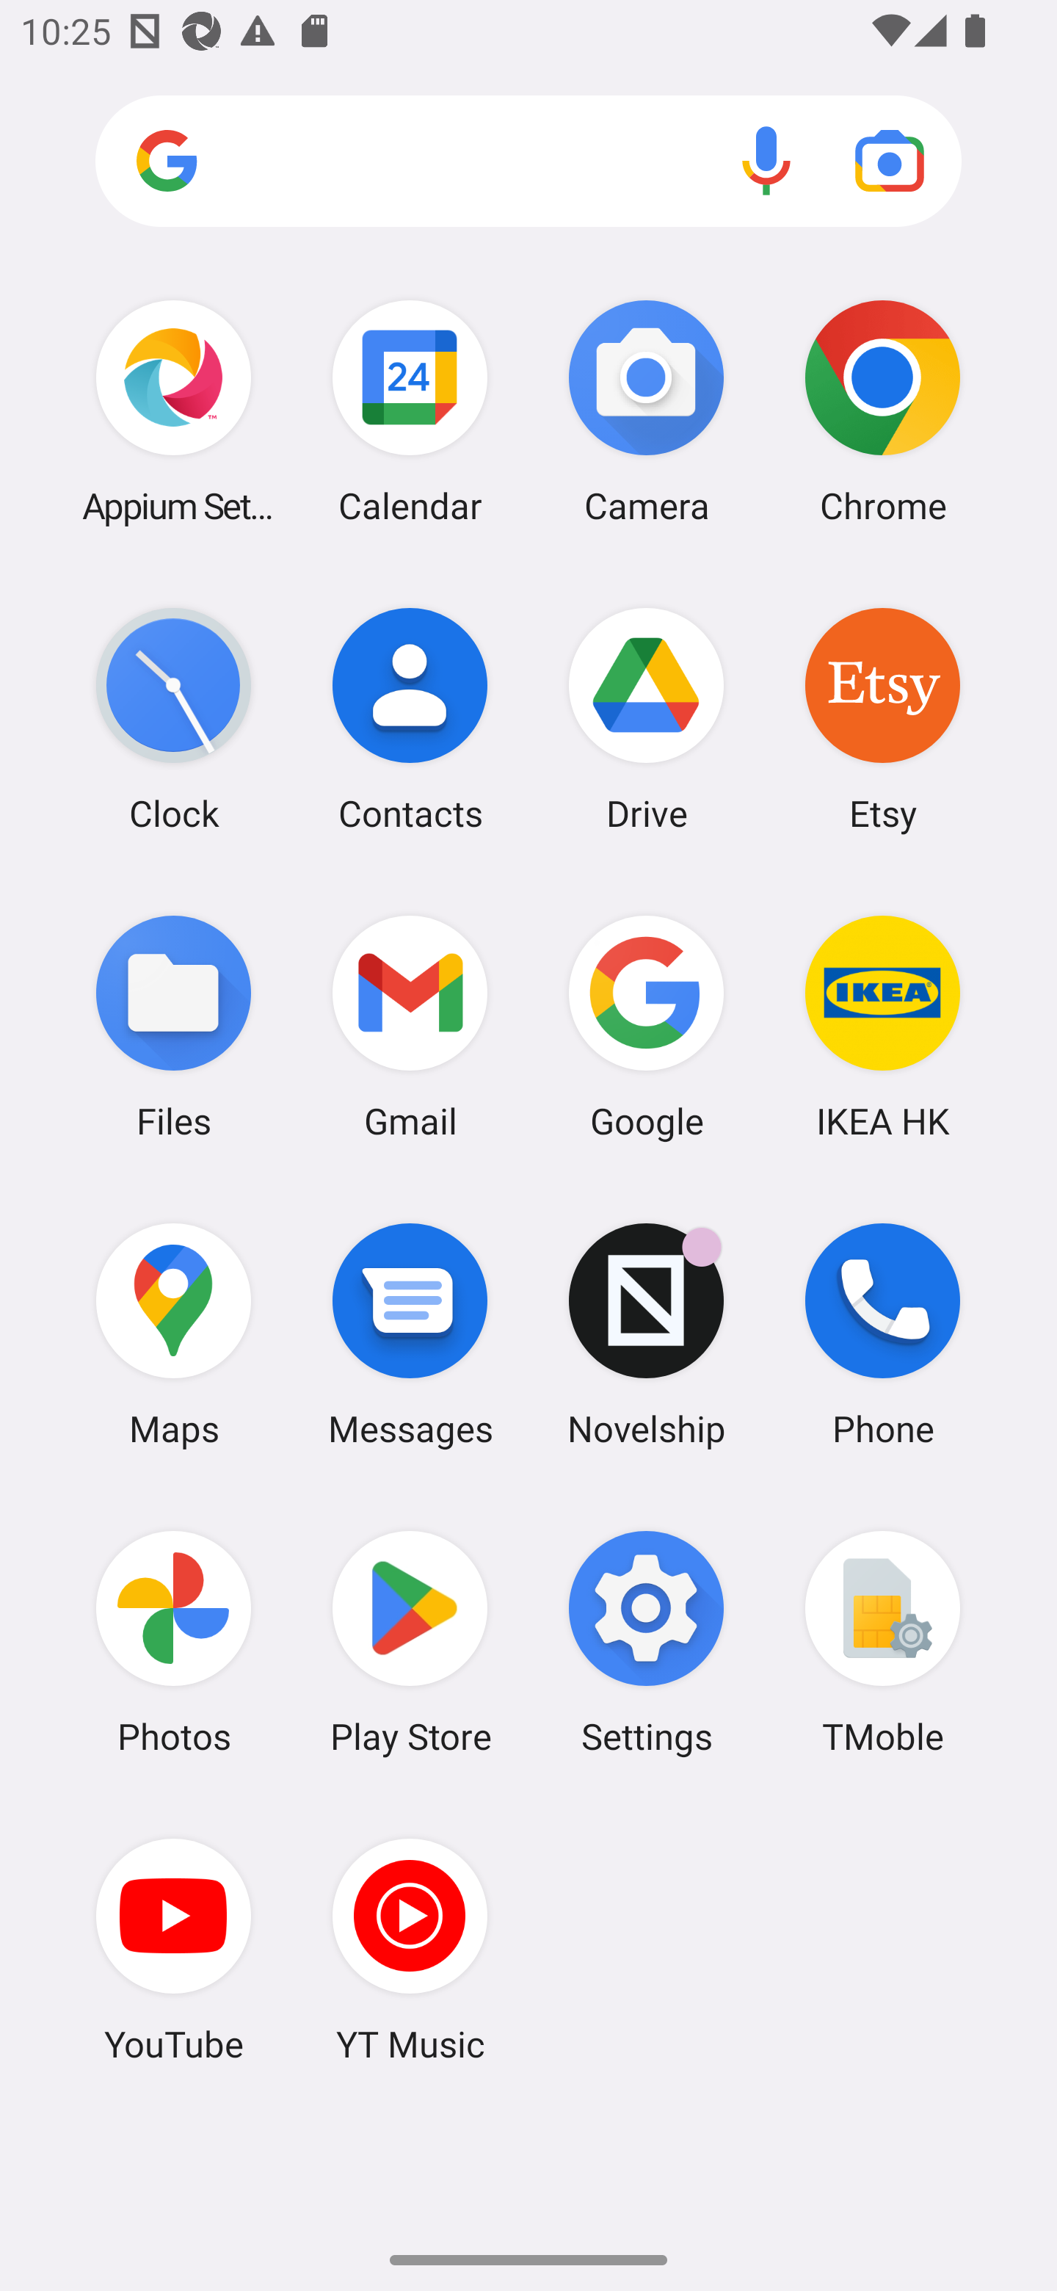 This screenshot has height=2291, width=1057. What do you see at coordinates (173, 1026) in the screenshot?
I see `Files` at bounding box center [173, 1026].